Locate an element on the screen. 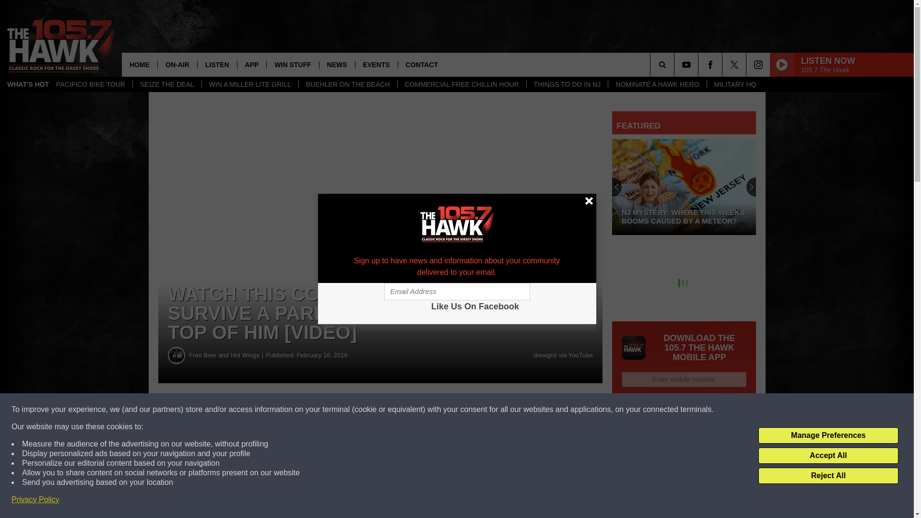  LISTEN is located at coordinates (217, 64).